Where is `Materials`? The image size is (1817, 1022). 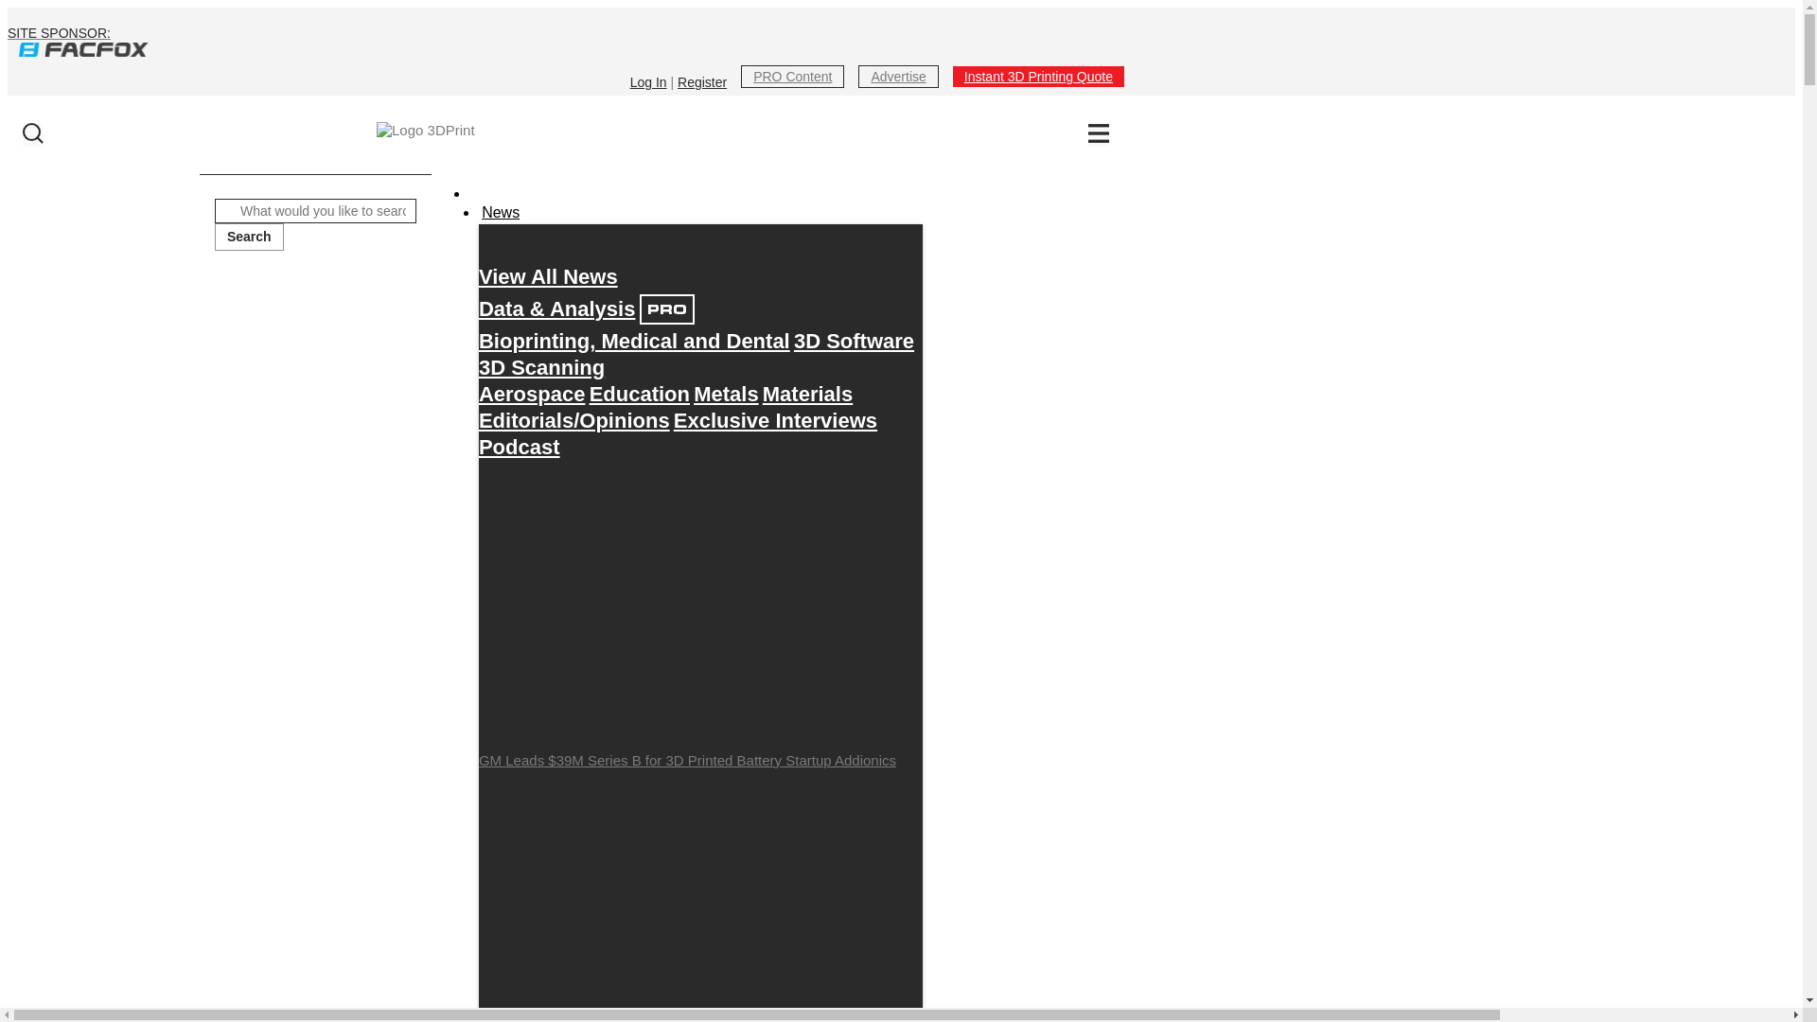 Materials is located at coordinates (807, 394).